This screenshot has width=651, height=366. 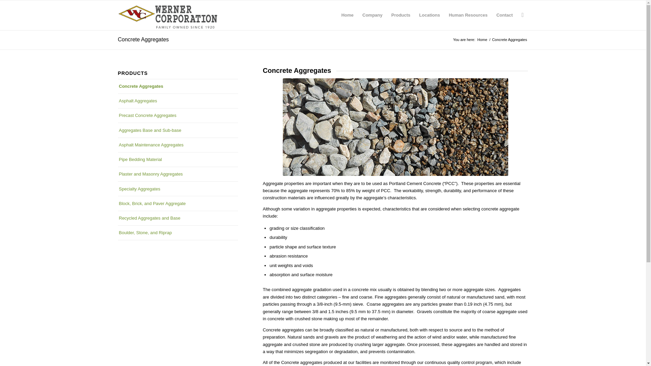 I want to click on Human Resources, so click(x=468, y=15).